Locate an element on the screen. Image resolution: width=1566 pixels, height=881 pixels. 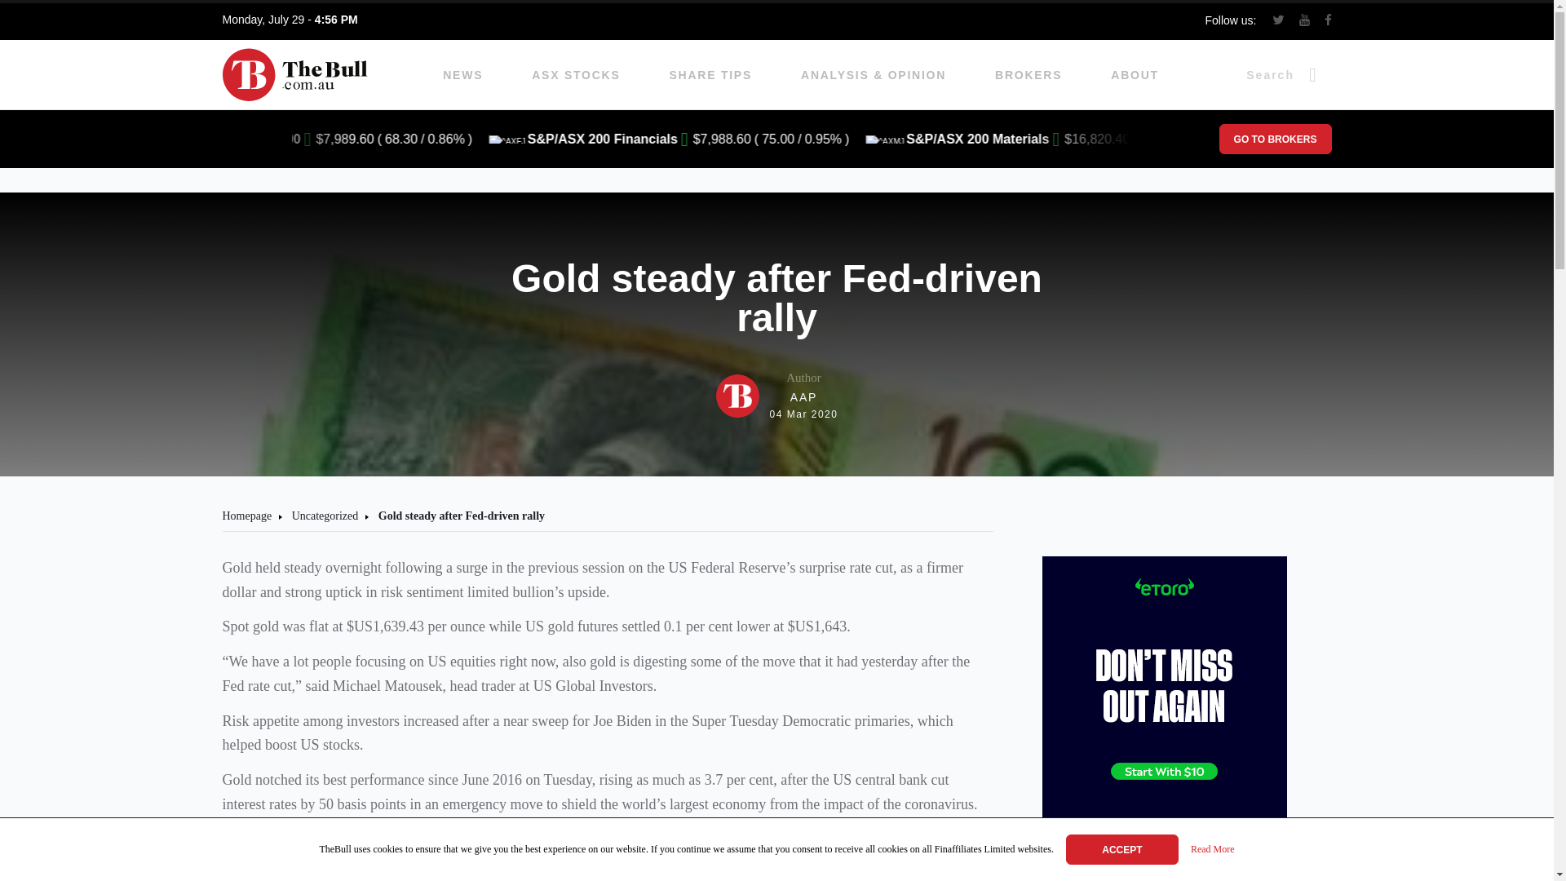
Homepage is located at coordinates (462, 75).